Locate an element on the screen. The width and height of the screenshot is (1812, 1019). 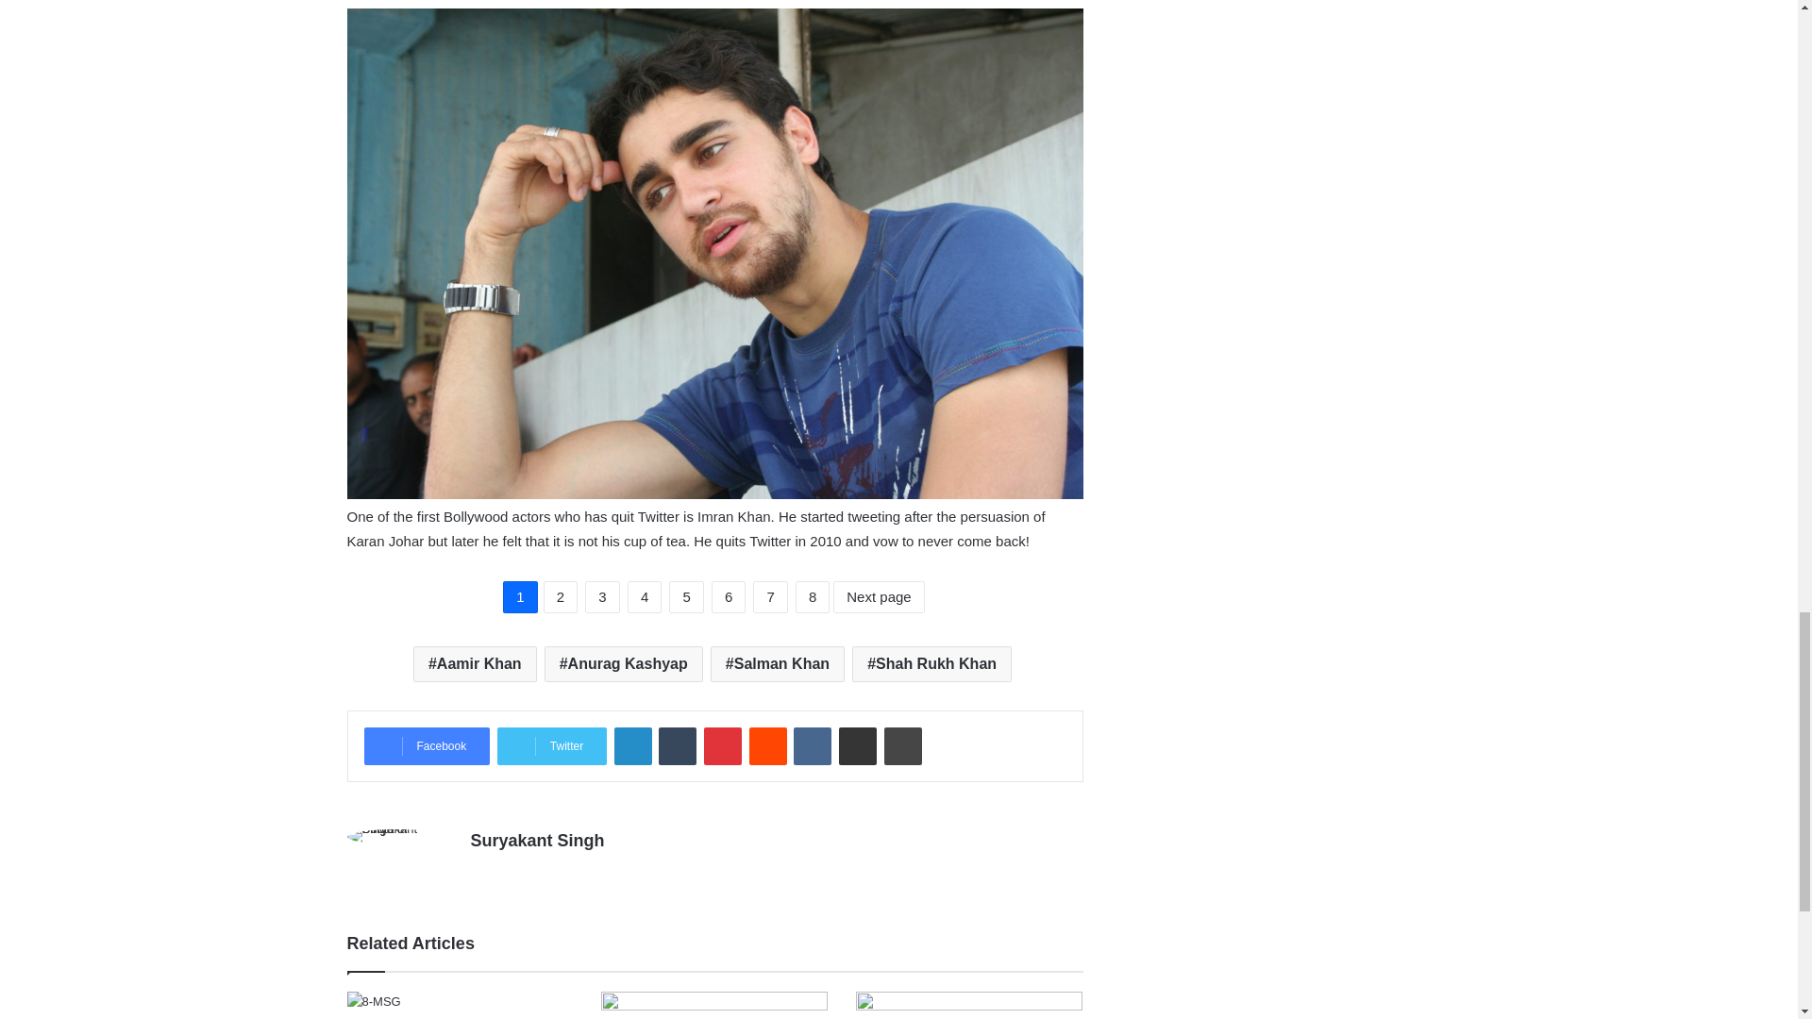
Share via Email is located at coordinates (857, 746).